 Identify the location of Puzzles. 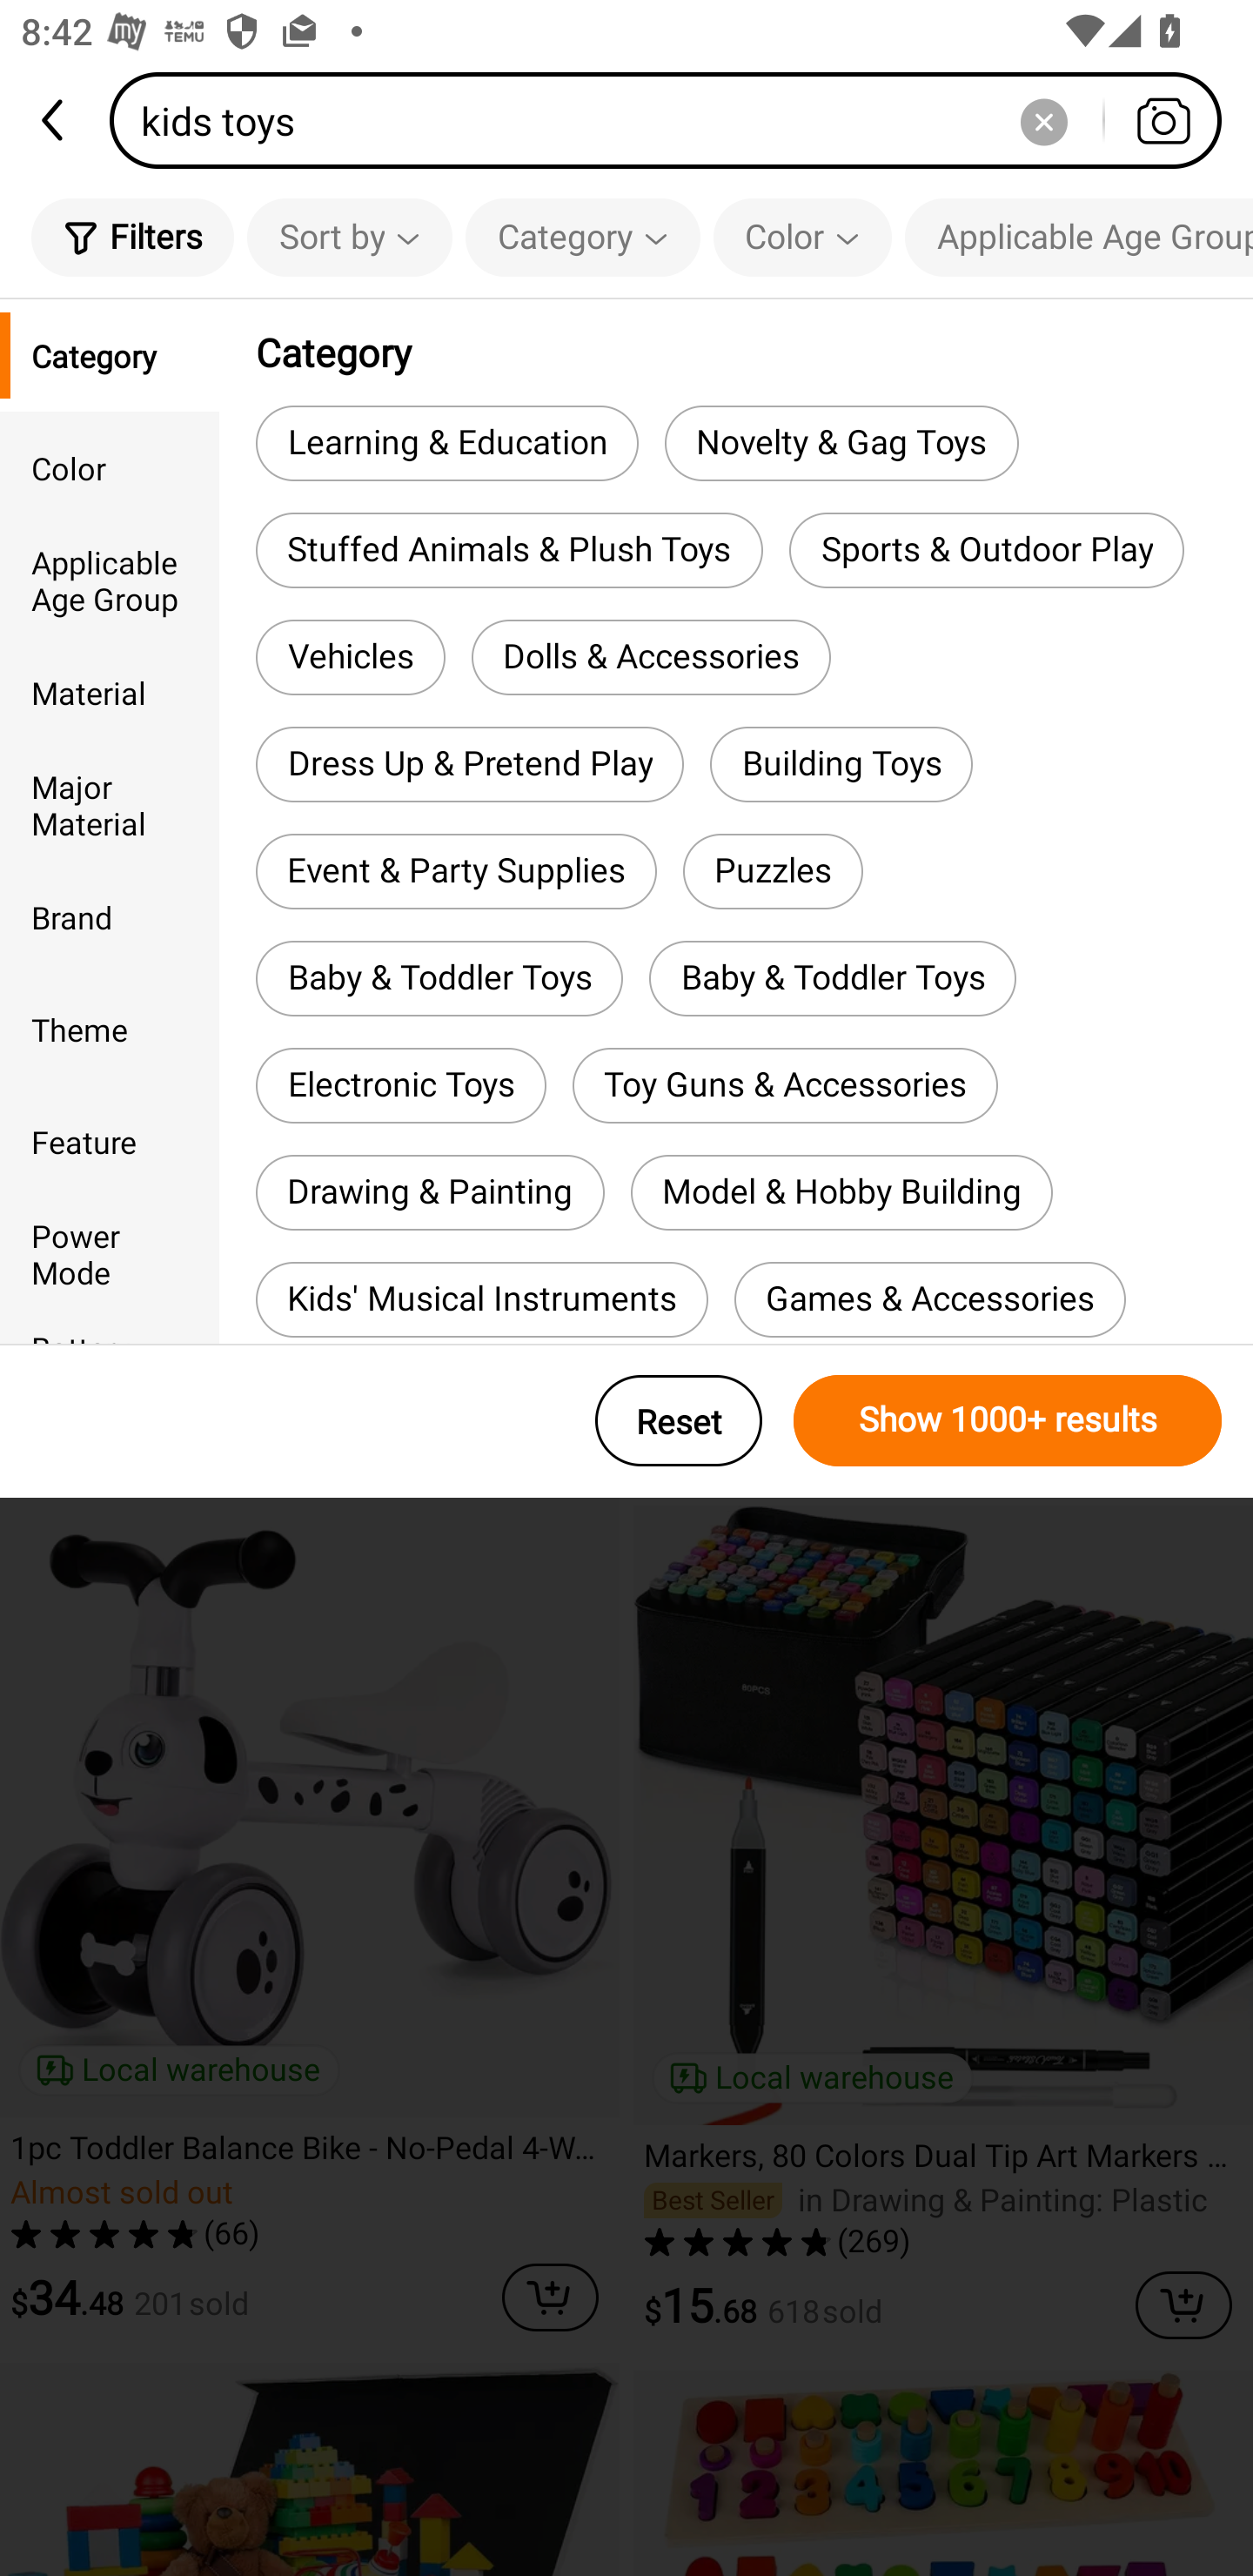
(773, 872).